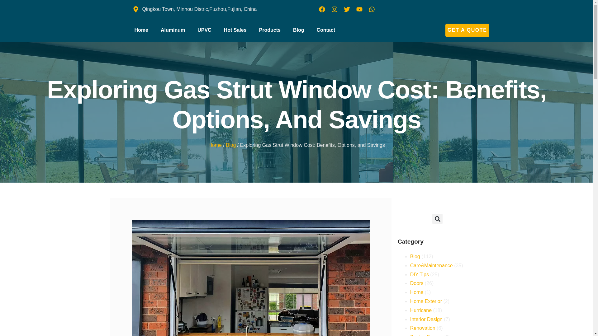  What do you see at coordinates (270, 30) in the screenshot?
I see `Products` at bounding box center [270, 30].